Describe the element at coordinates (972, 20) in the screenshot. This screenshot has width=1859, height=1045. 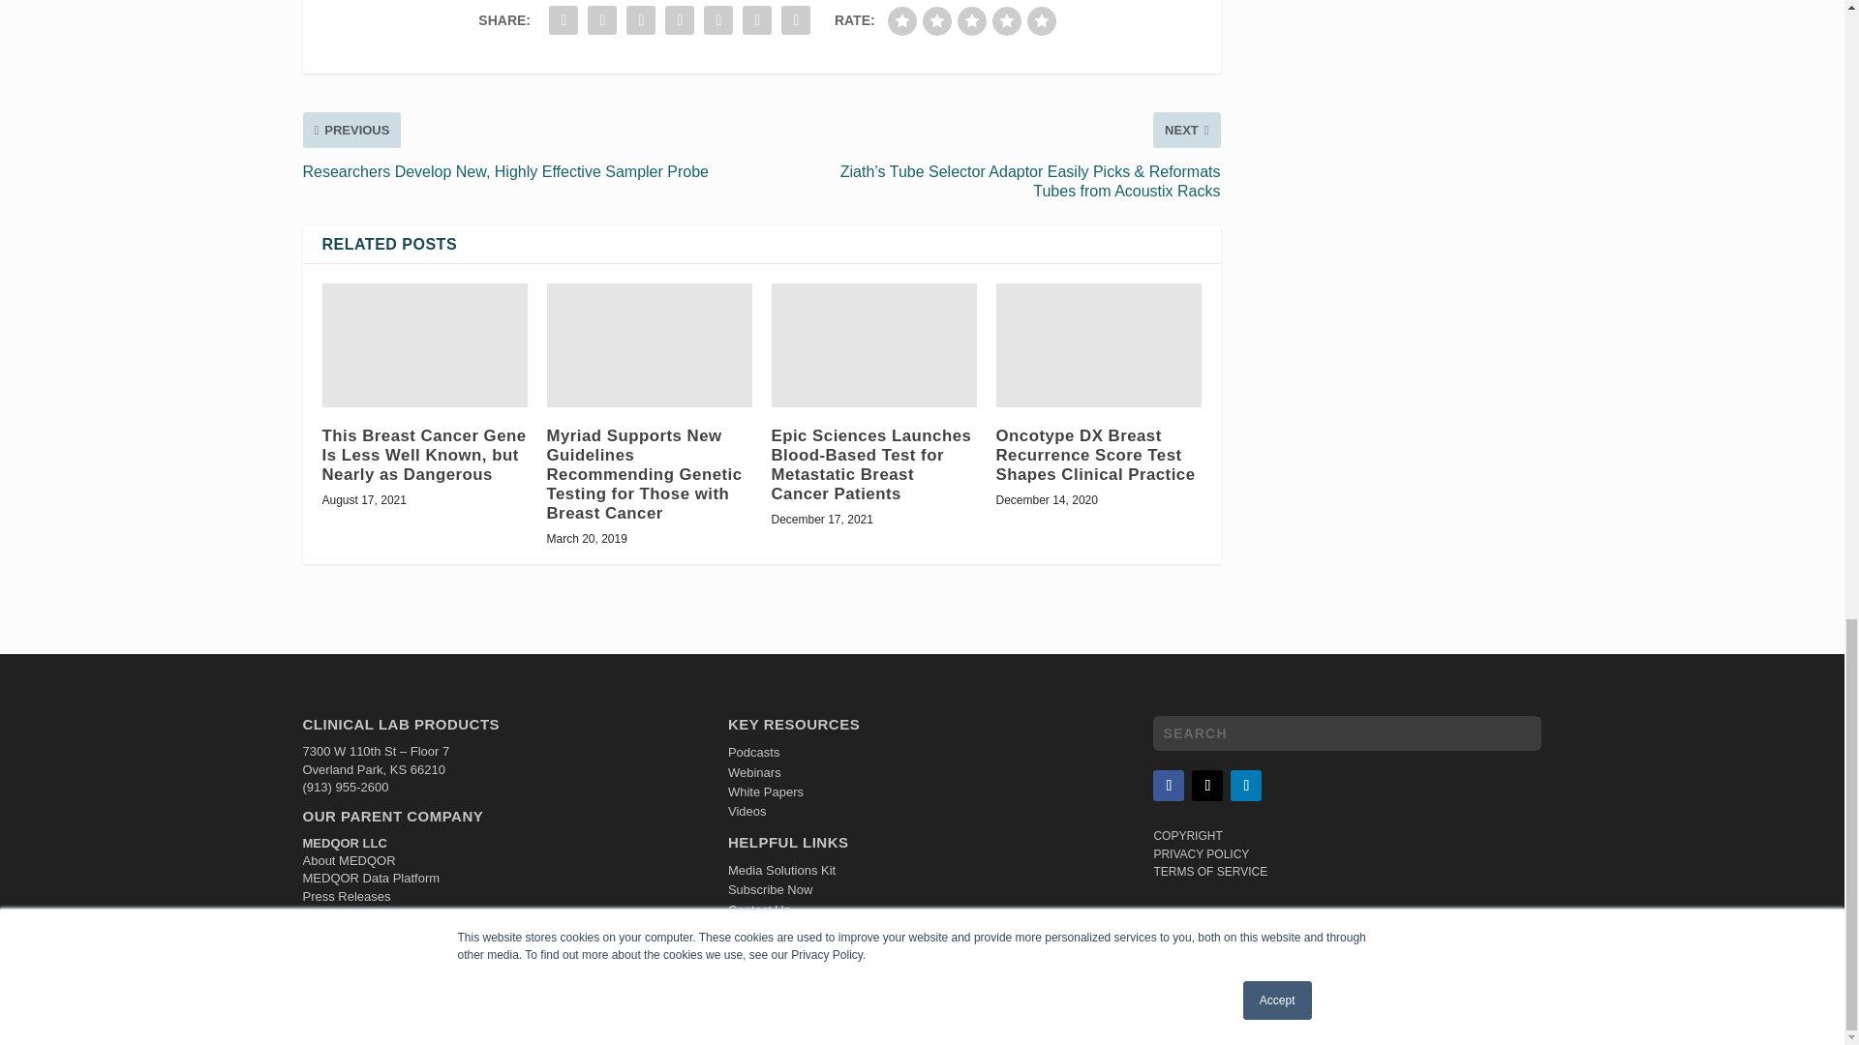
I see `regular` at that location.